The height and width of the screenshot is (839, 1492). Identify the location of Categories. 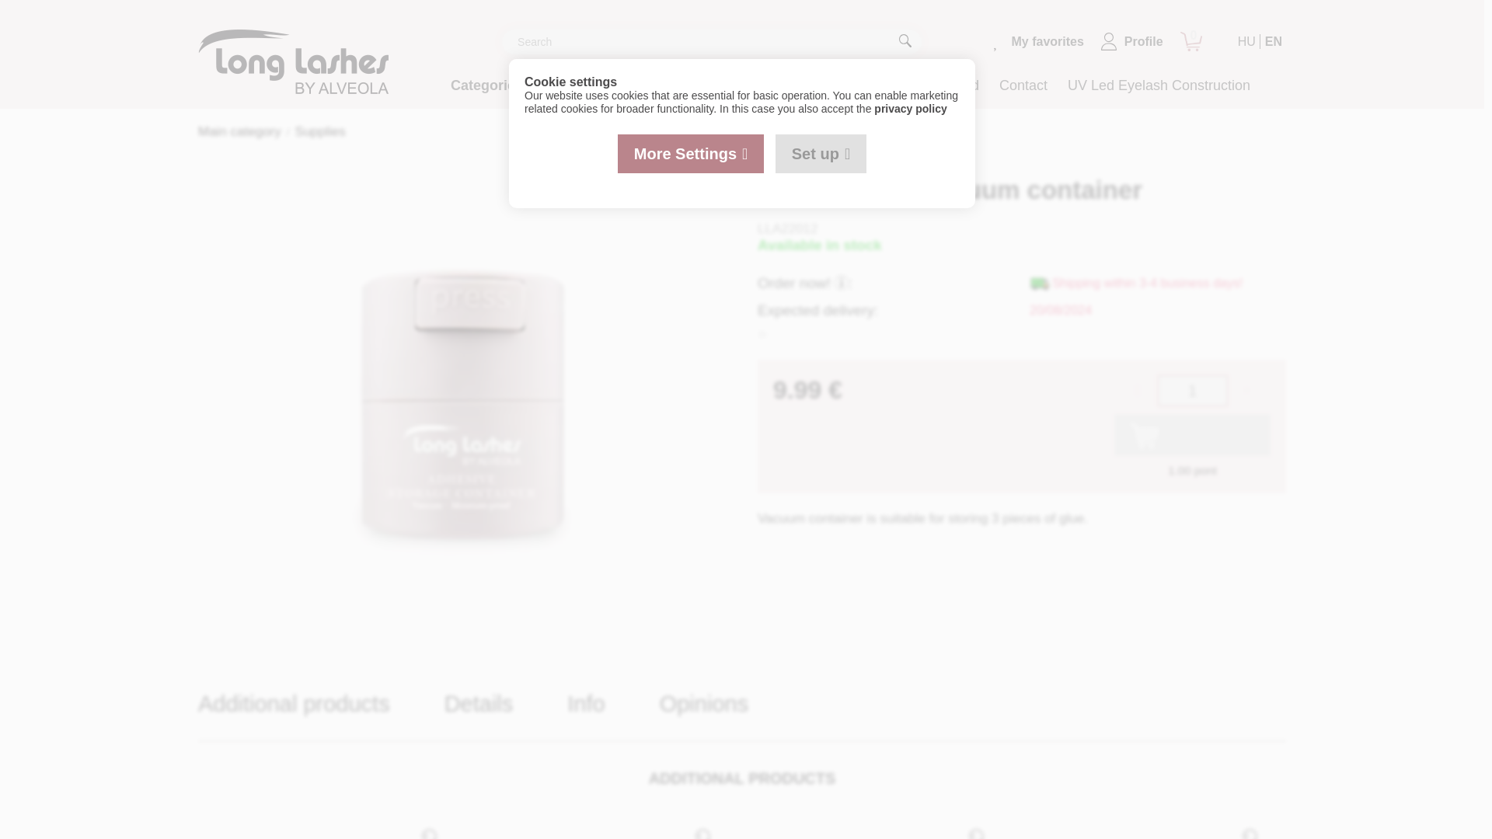
(490, 85).